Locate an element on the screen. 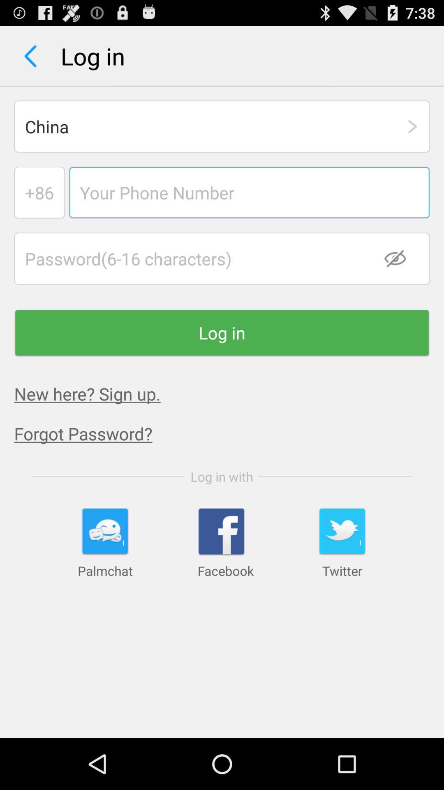  open app above forgot password? is located at coordinates (87, 393).